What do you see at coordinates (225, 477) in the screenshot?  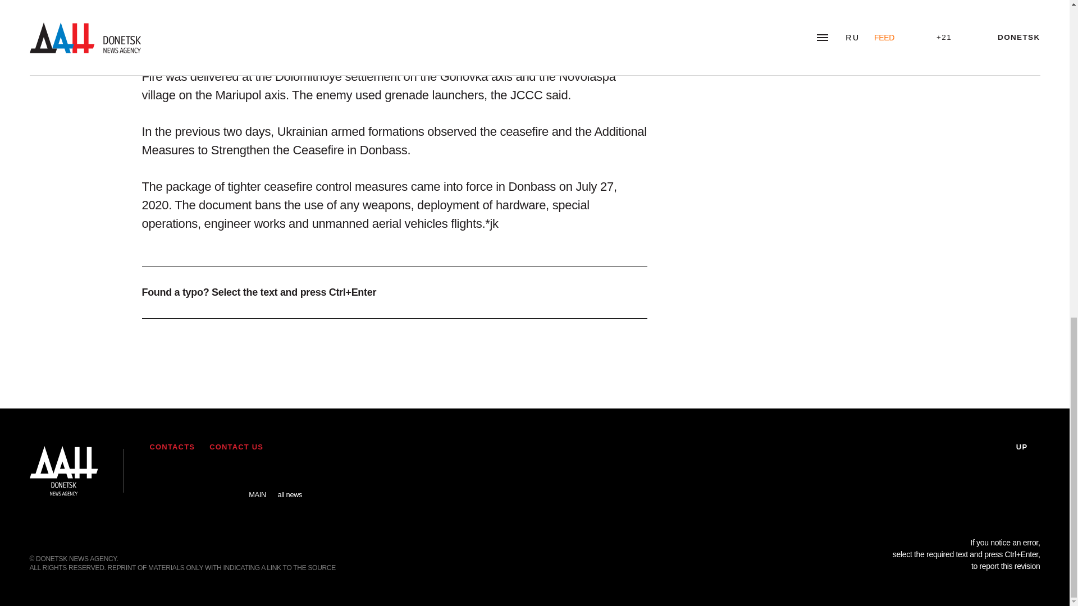 I see `Odnoklassniki` at bounding box center [225, 477].